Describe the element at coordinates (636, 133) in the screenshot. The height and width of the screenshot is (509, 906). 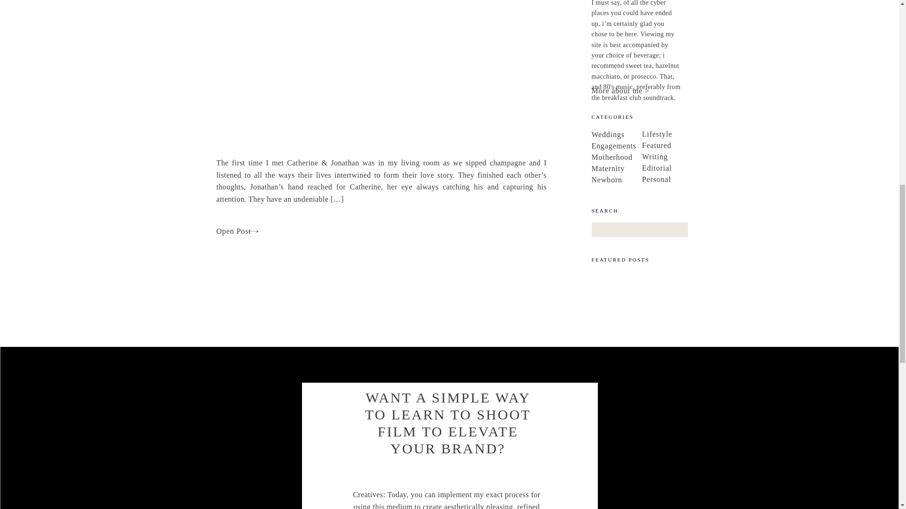
I see `Weddings` at that location.